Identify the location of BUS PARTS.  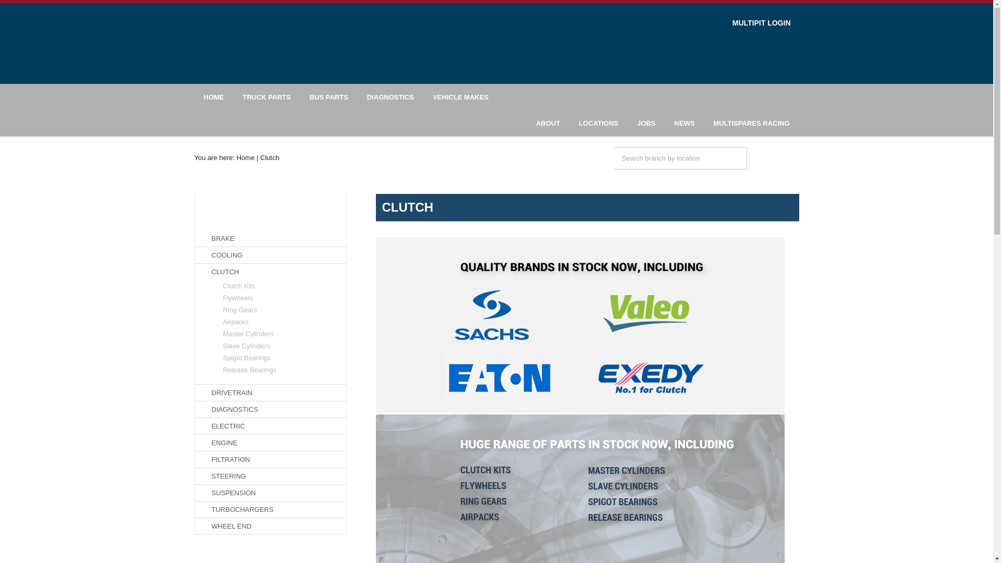
(328, 97).